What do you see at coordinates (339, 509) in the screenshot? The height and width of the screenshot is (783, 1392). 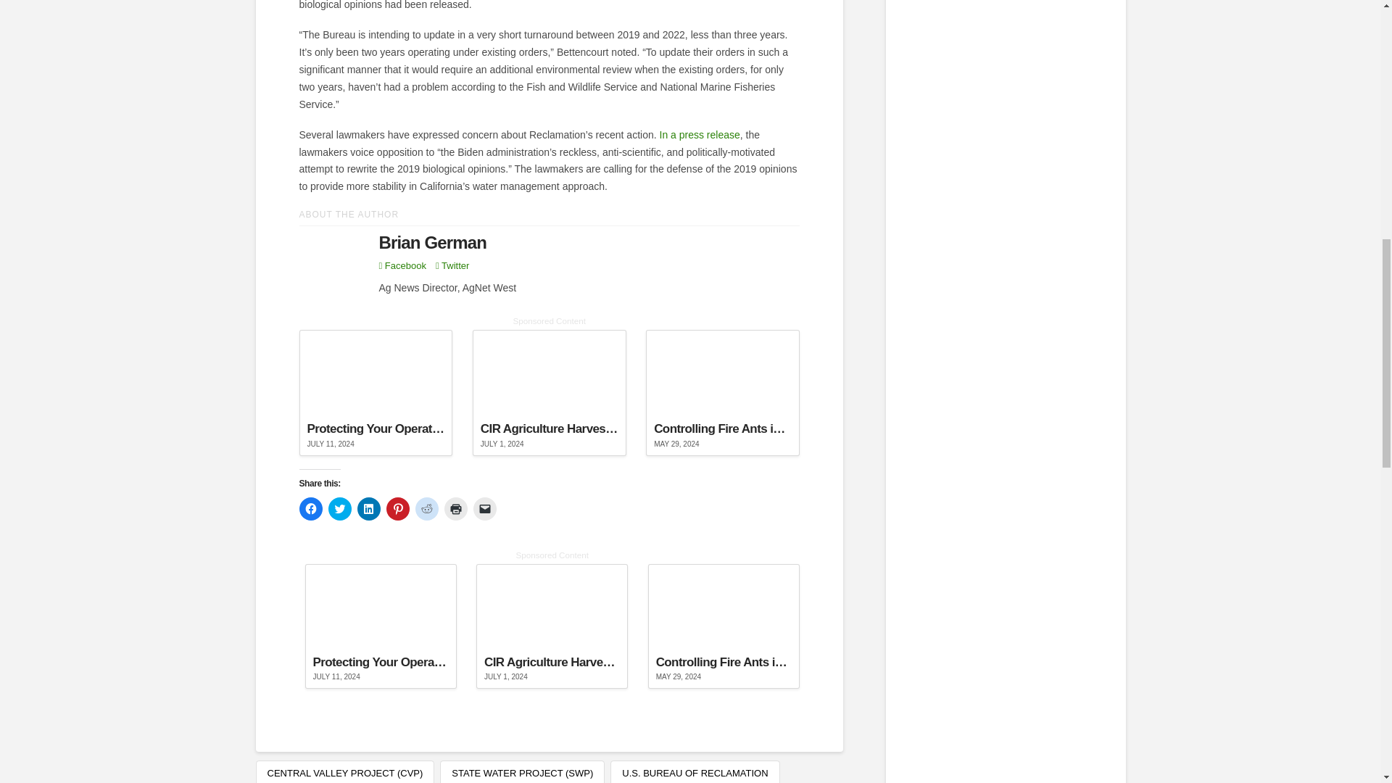 I see `Click to share on Twitter` at bounding box center [339, 509].